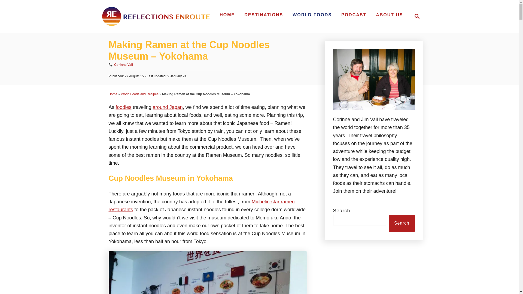 Image resolution: width=523 pixels, height=294 pixels. I want to click on DESTINATIONS, so click(139, 94).